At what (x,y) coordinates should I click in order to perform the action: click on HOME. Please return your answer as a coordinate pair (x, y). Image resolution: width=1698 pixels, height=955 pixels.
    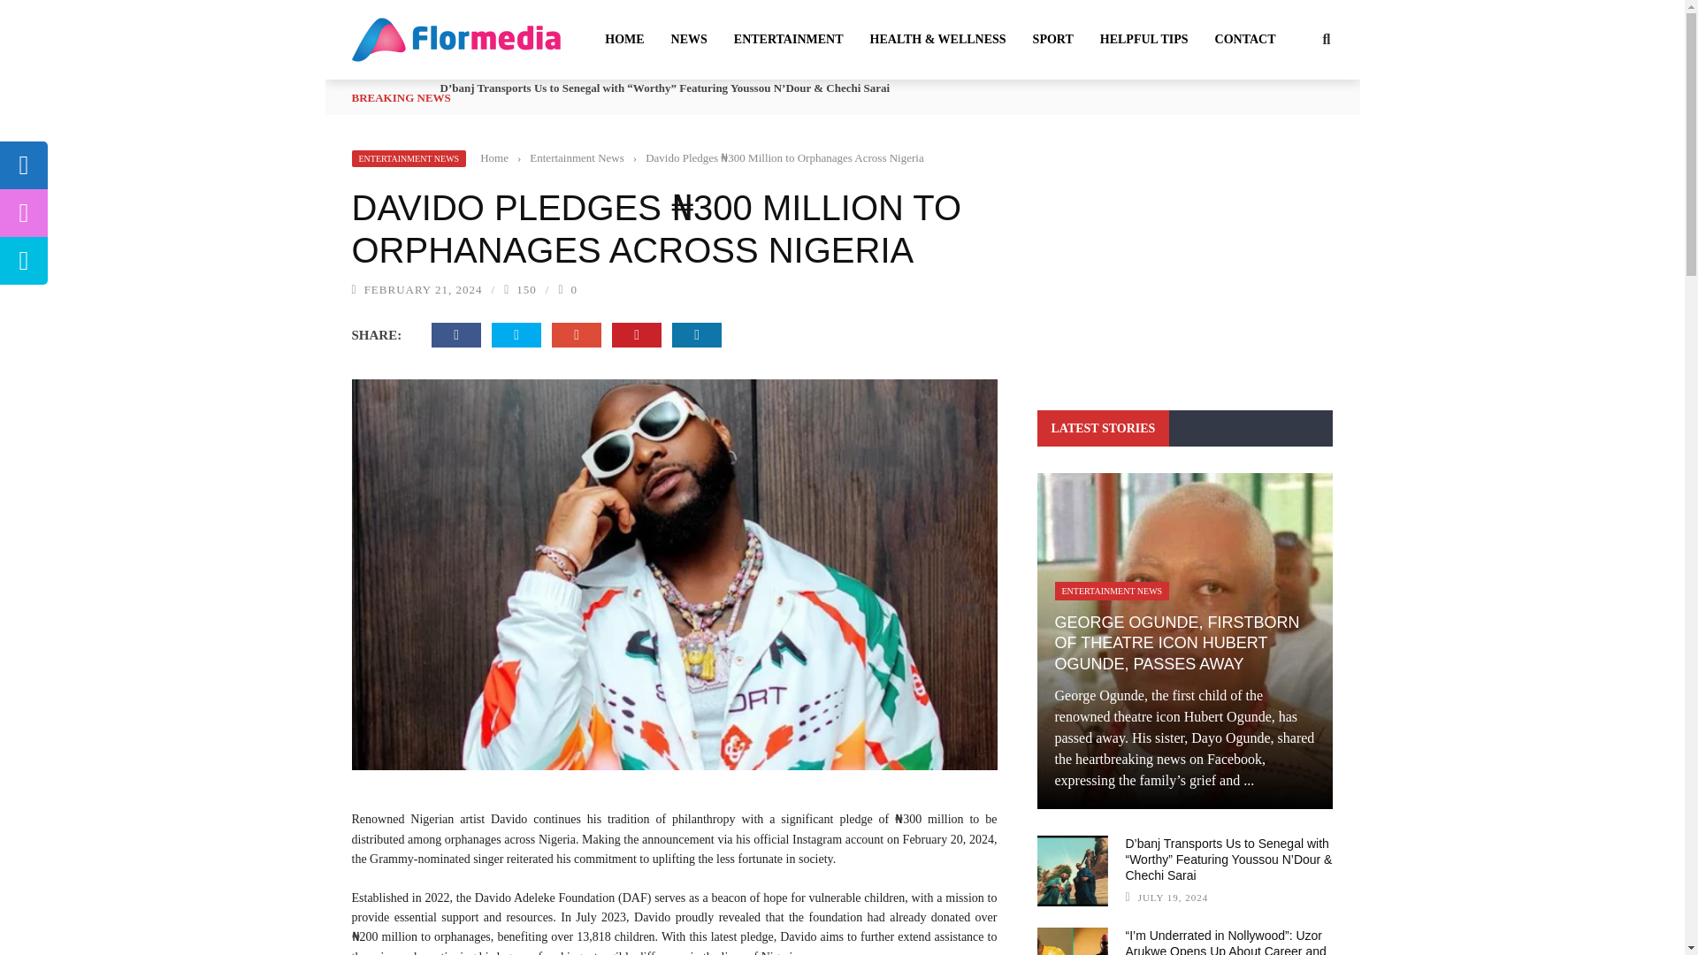
    Looking at the image, I should click on (624, 39).